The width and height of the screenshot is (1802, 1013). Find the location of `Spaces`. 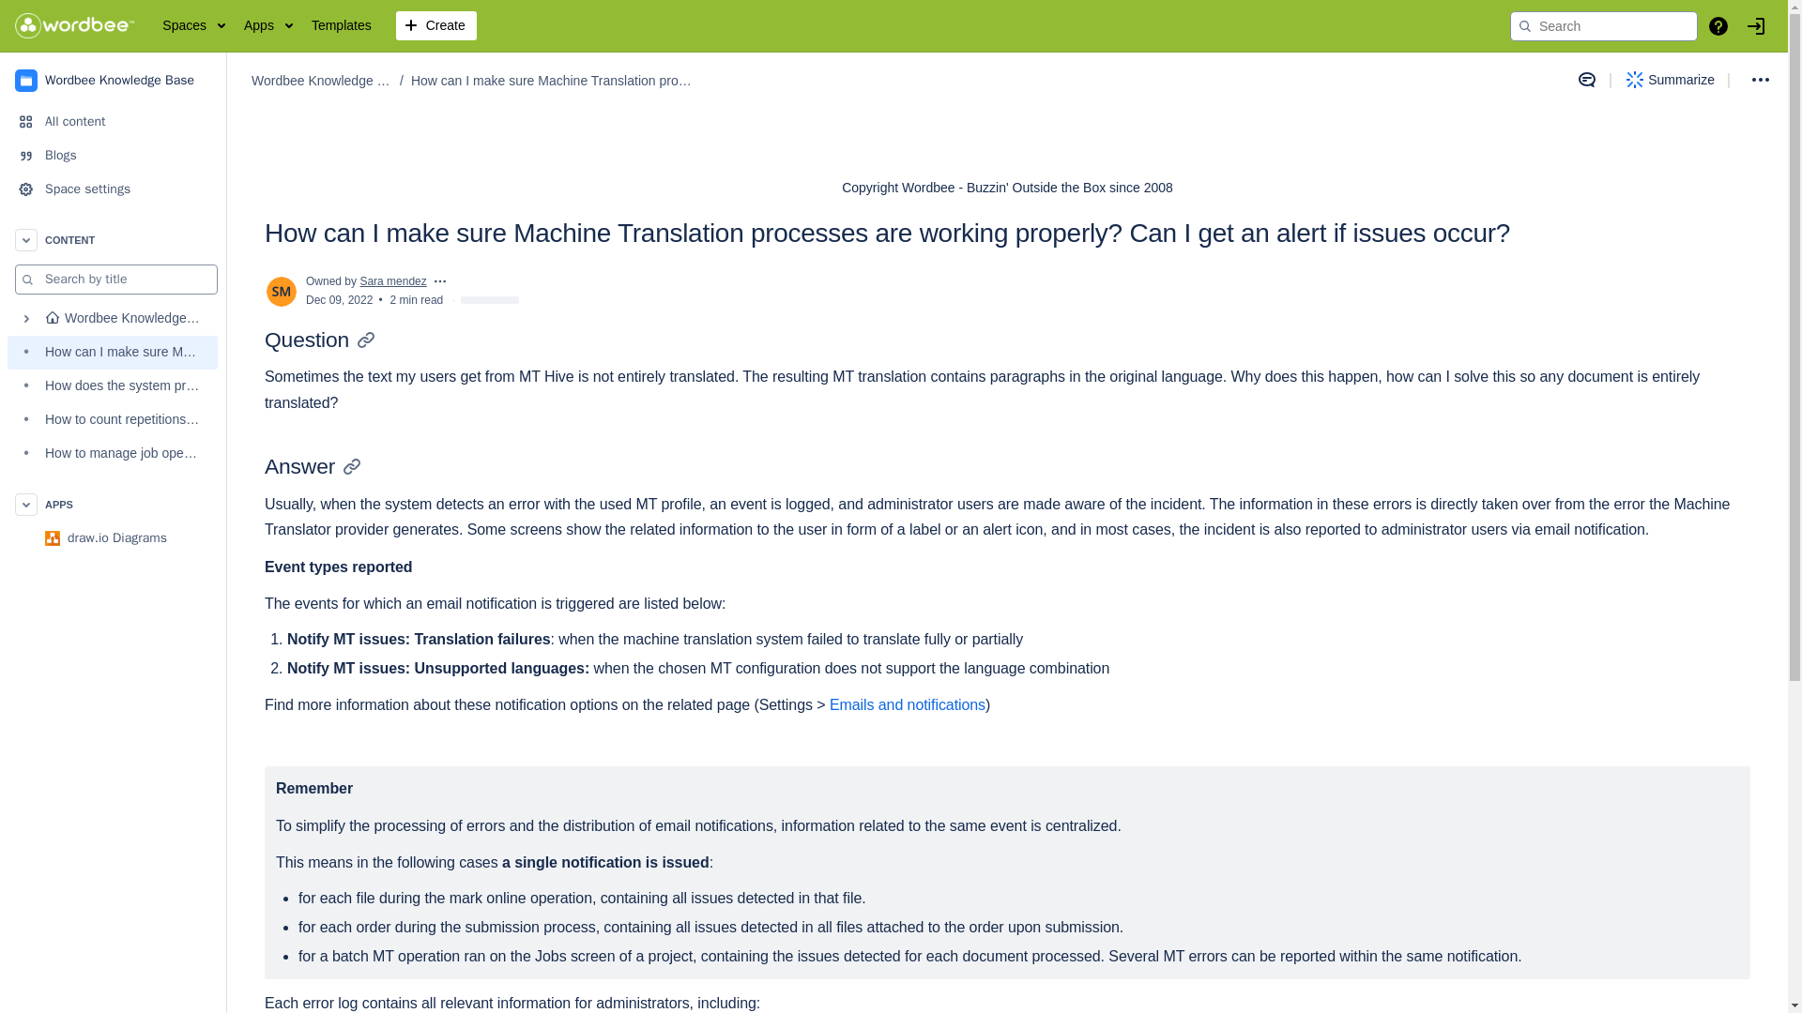

Spaces is located at coordinates (193, 26).